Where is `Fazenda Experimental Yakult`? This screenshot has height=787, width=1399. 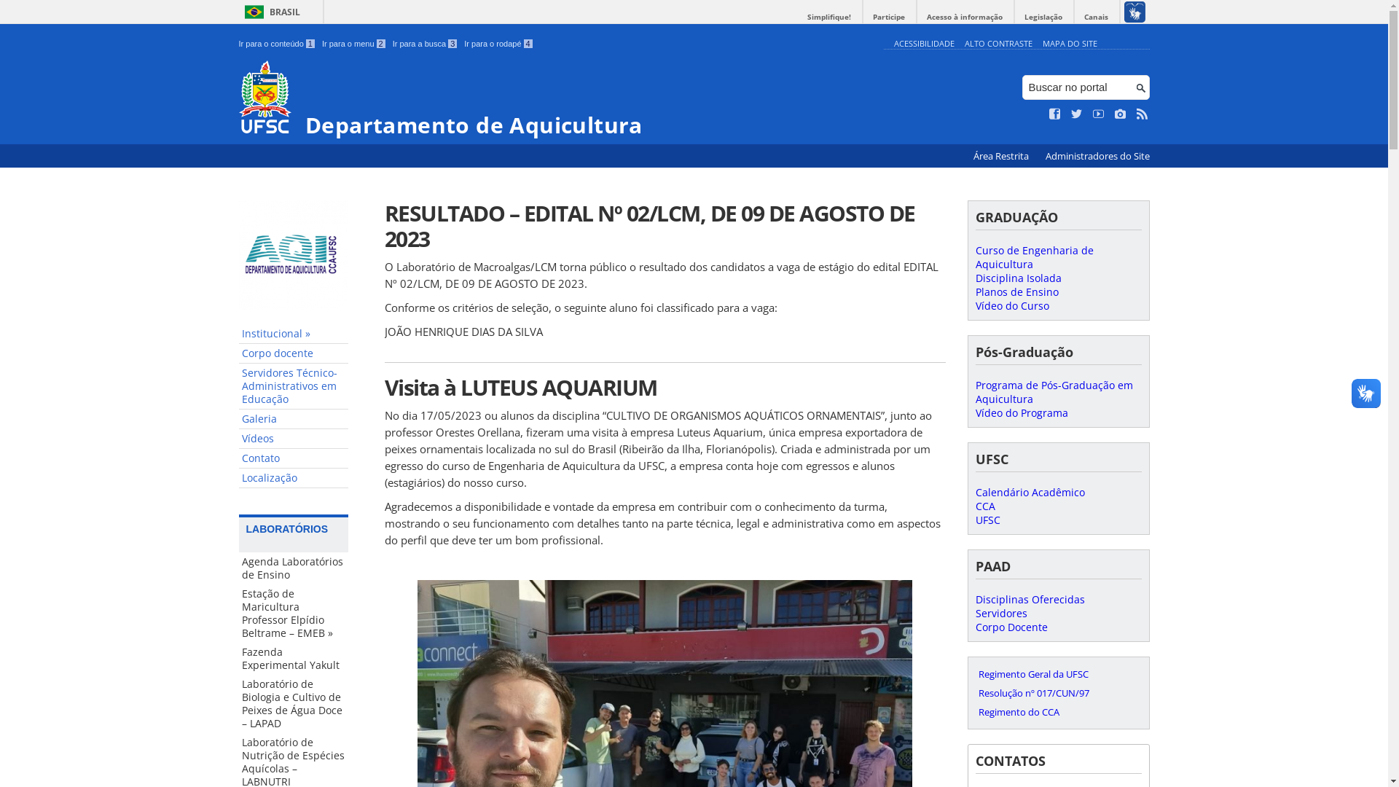
Fazenda Experimental Yakult is located at coordinates (294, 659).